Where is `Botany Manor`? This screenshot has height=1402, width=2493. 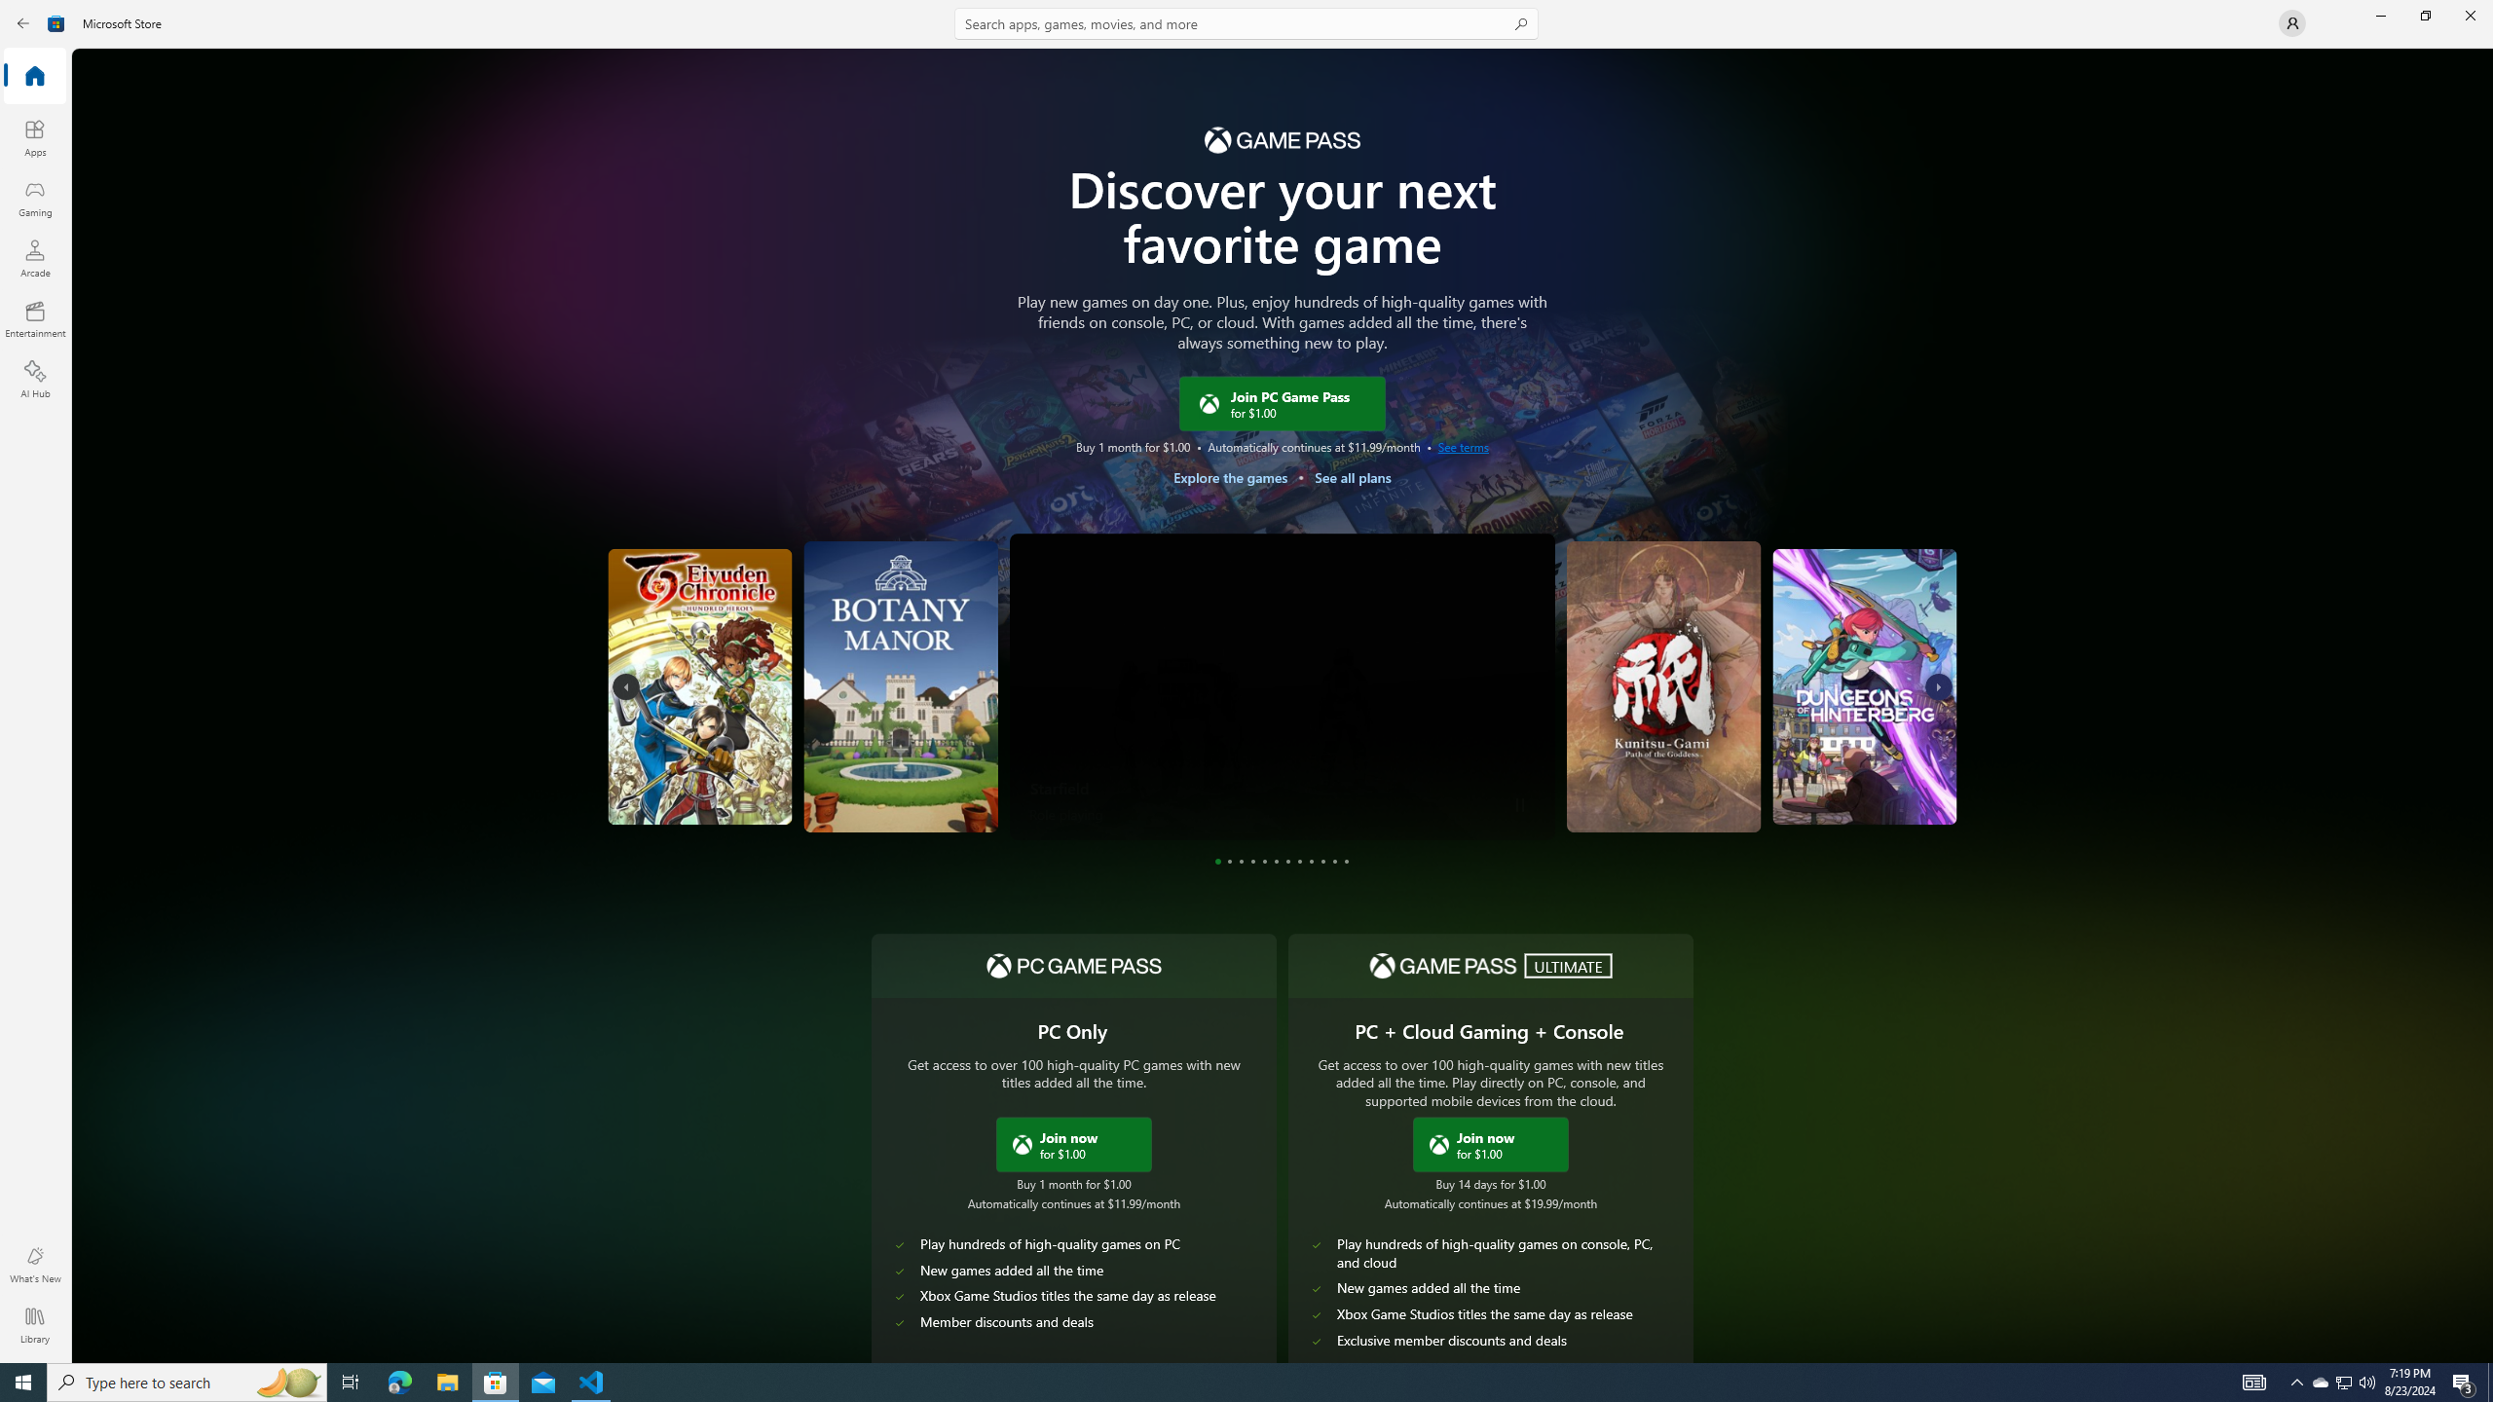
Botany Manor is located at coordinates (707, 782).